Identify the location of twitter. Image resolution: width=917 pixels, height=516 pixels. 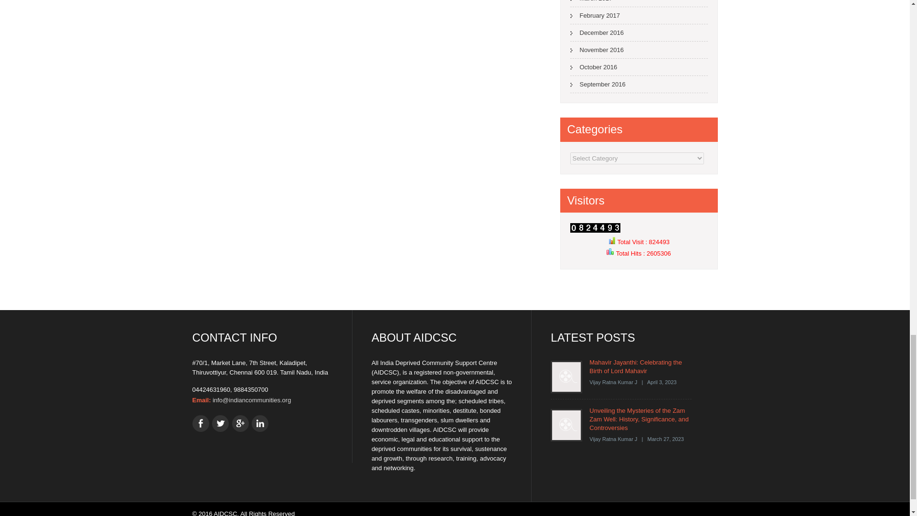
(220, 423).